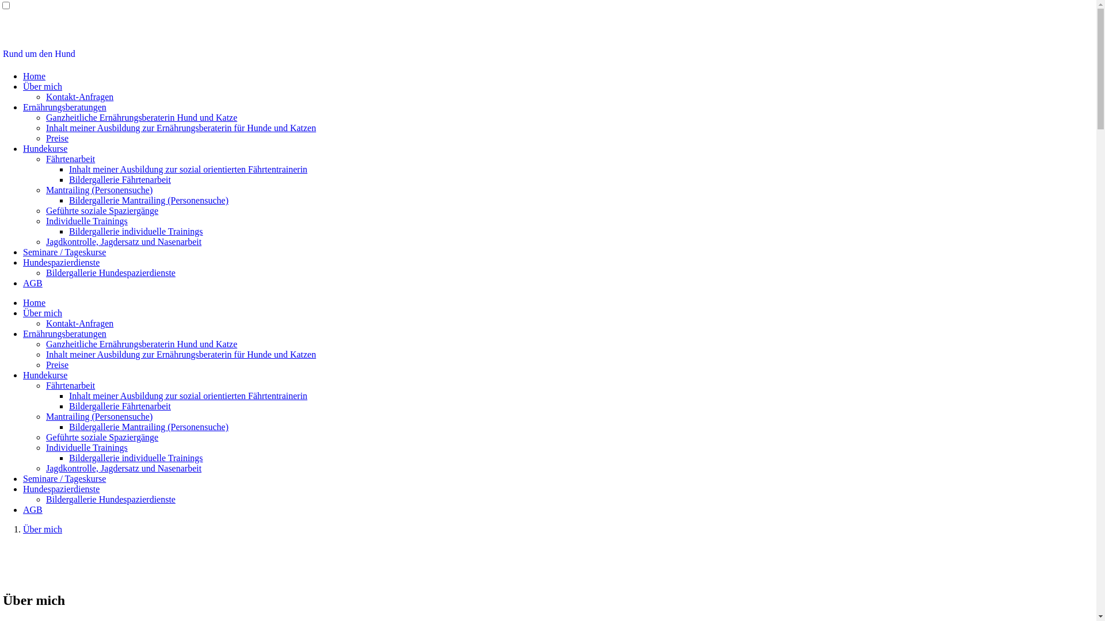  What do you see at coordinates (58, 138) in the screenshot?
I see `Preise` at bounding box center [58, 138].